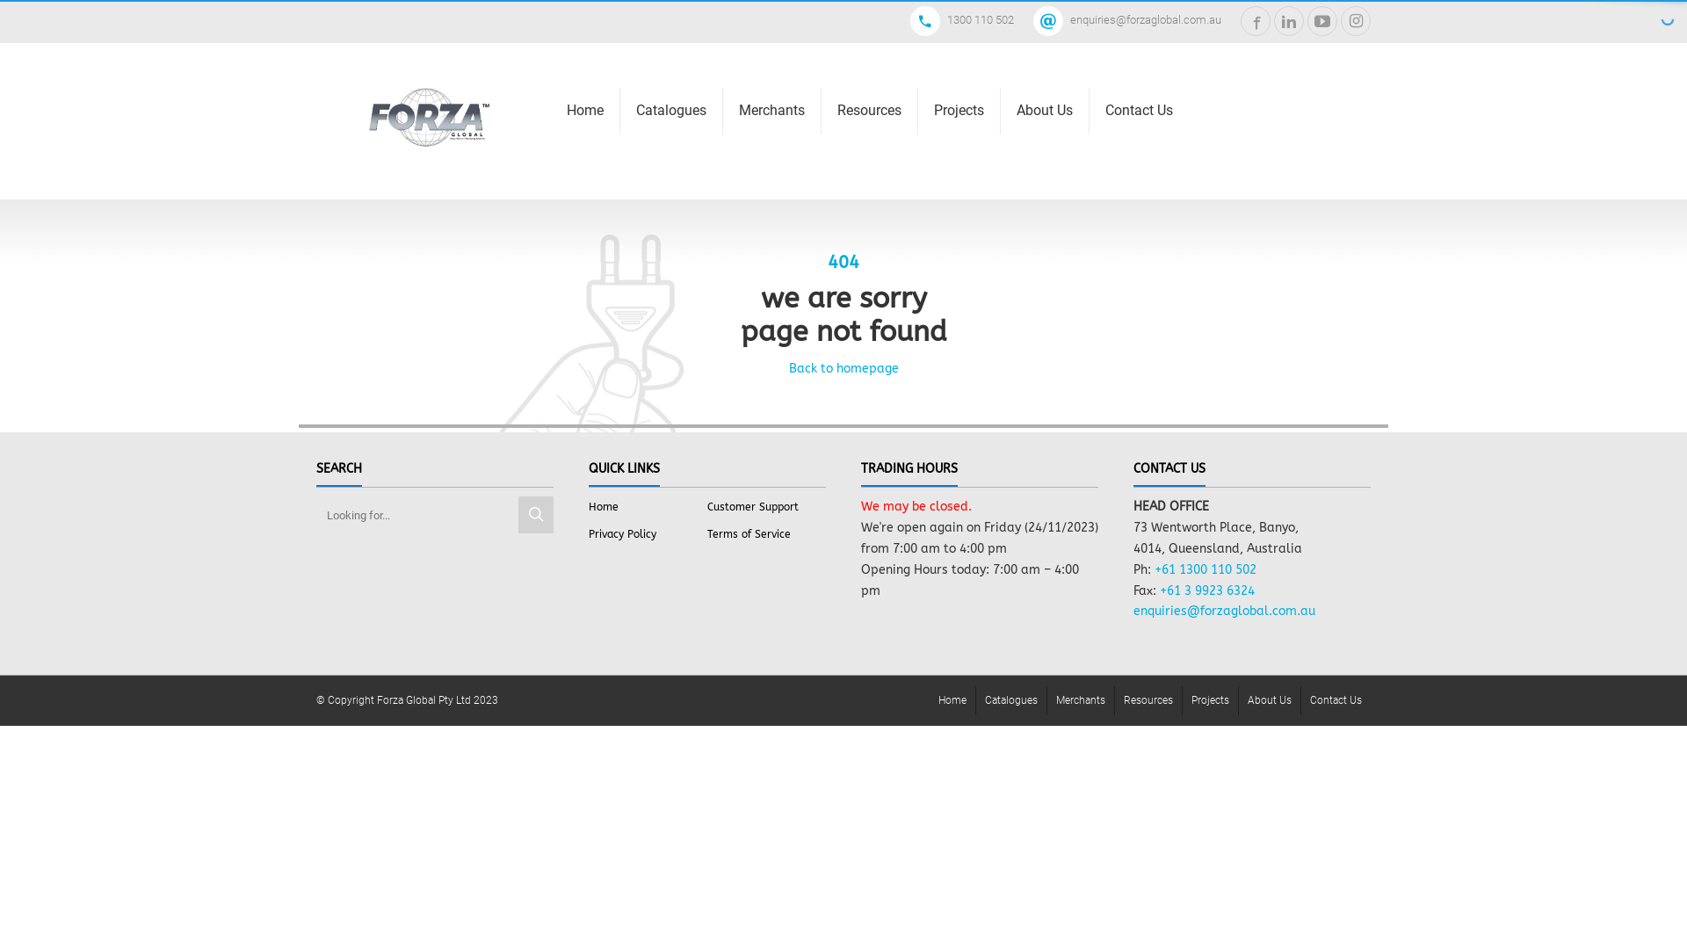  What do you see at coordinates (671, 111) in the screenshot?
I see `Catalogues` at bounding box center [671, 111].